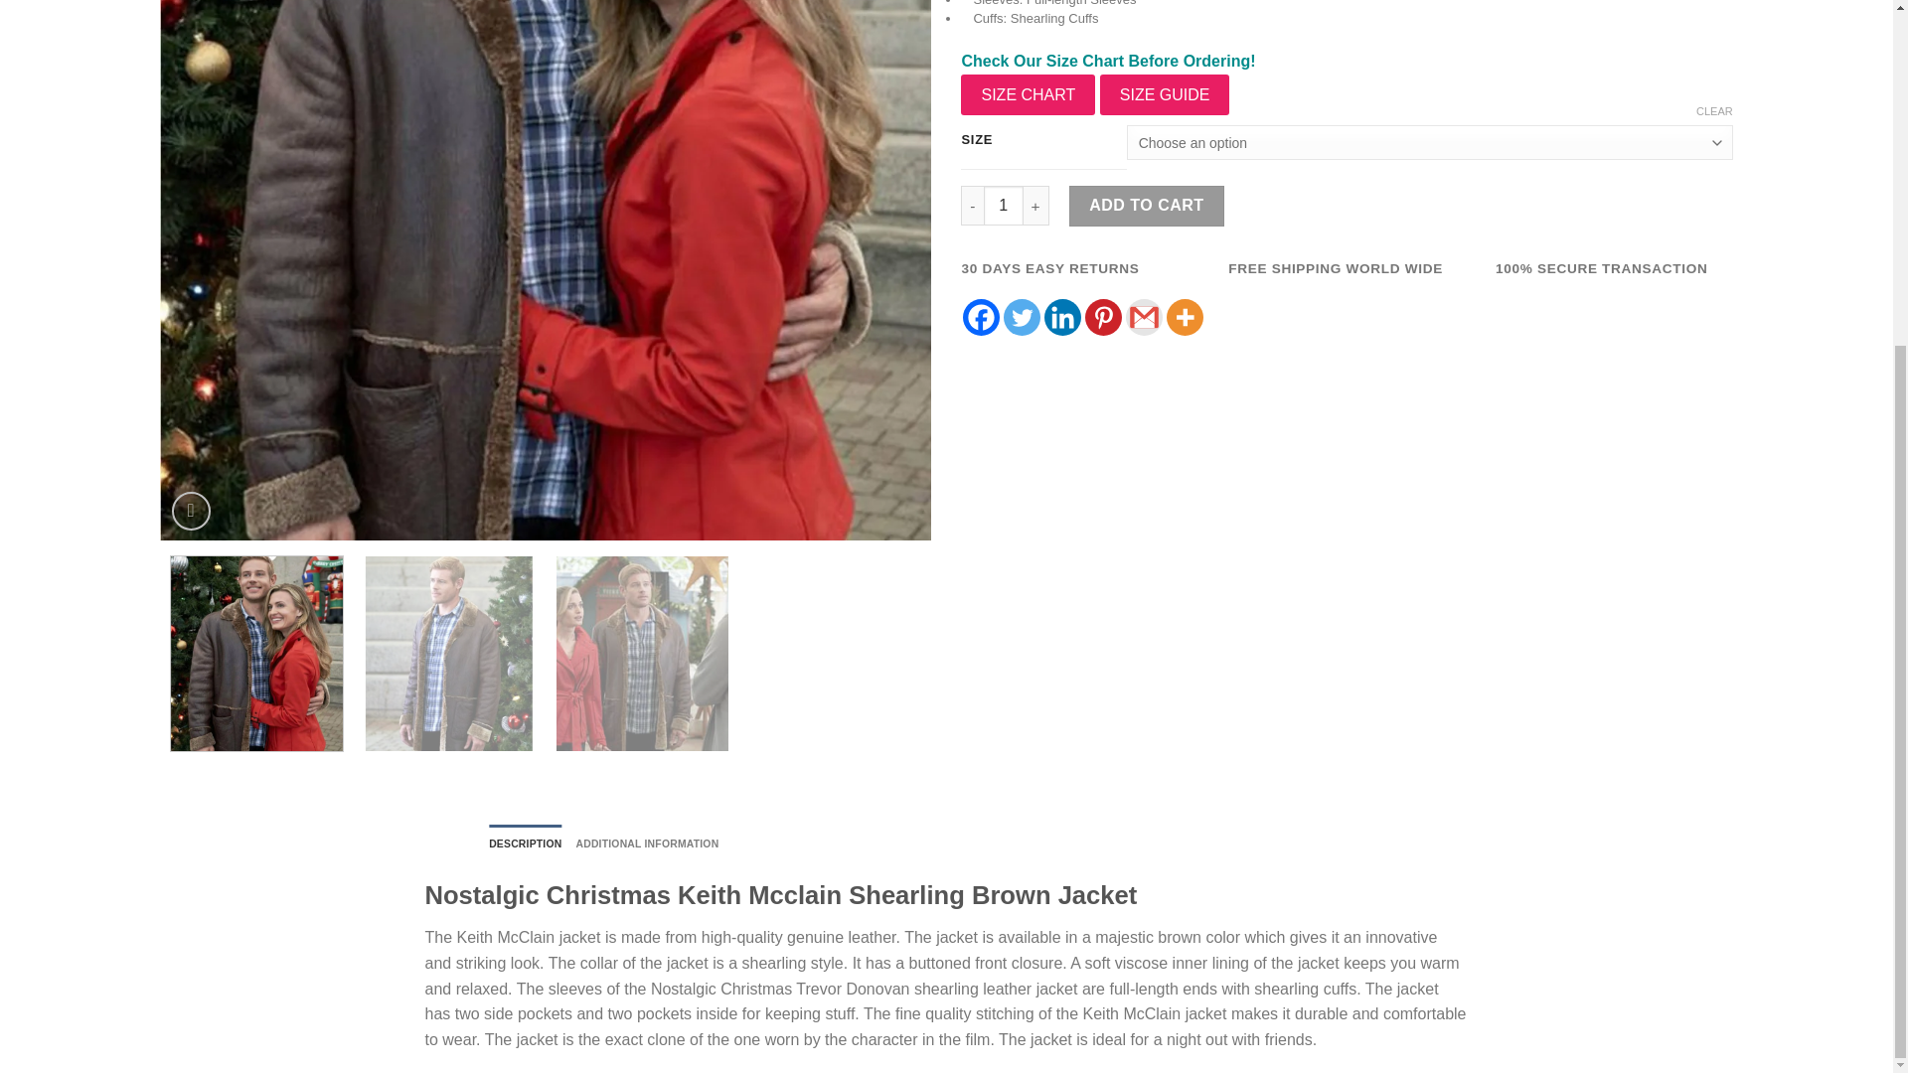 The width and height of the screenshot is (1908, 1073). What do you see at coordinates (972, 205) in the screenshot?
I see `-` at bounding box center [972, 205].